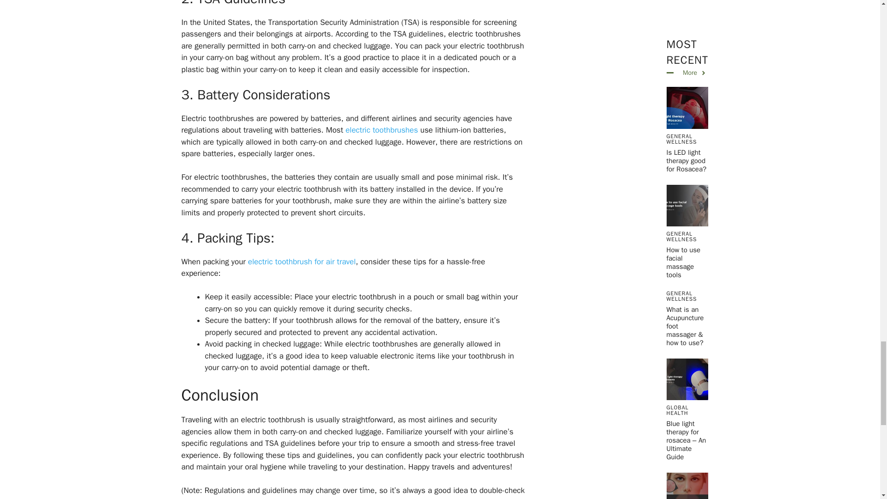  I want to click on electric toothbrushes, so click(382, 130).